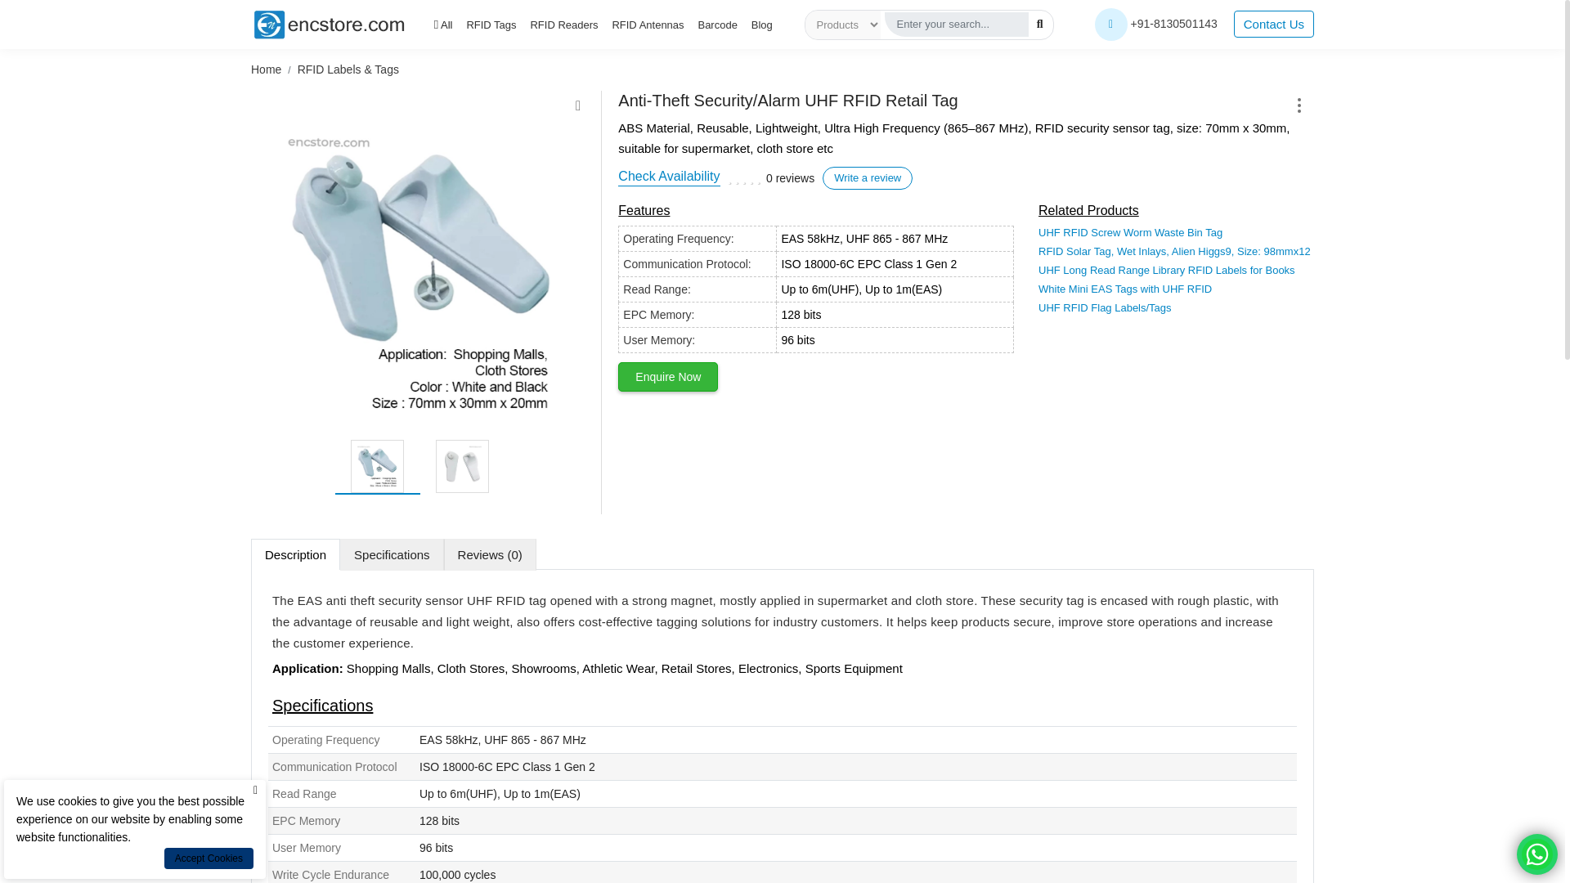 The width and height of the screenshot is (1570, 883). What do you see at coordinates (491, 25) in the screenshot?
I see `RFID Tags` at bounding box center [491, 25].